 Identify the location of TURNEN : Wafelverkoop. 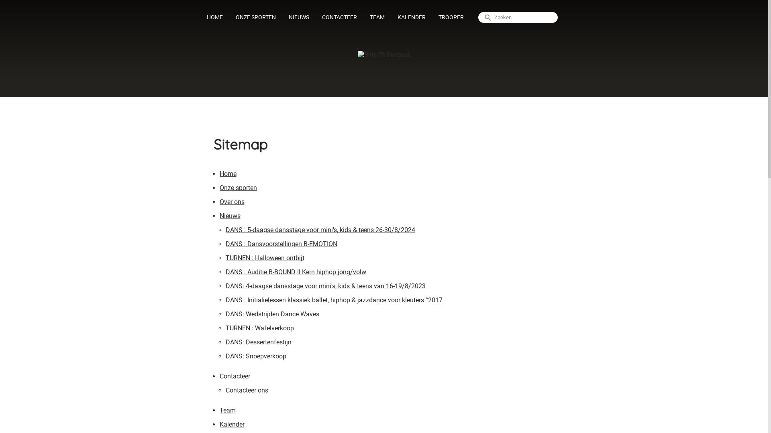
(260, 330).